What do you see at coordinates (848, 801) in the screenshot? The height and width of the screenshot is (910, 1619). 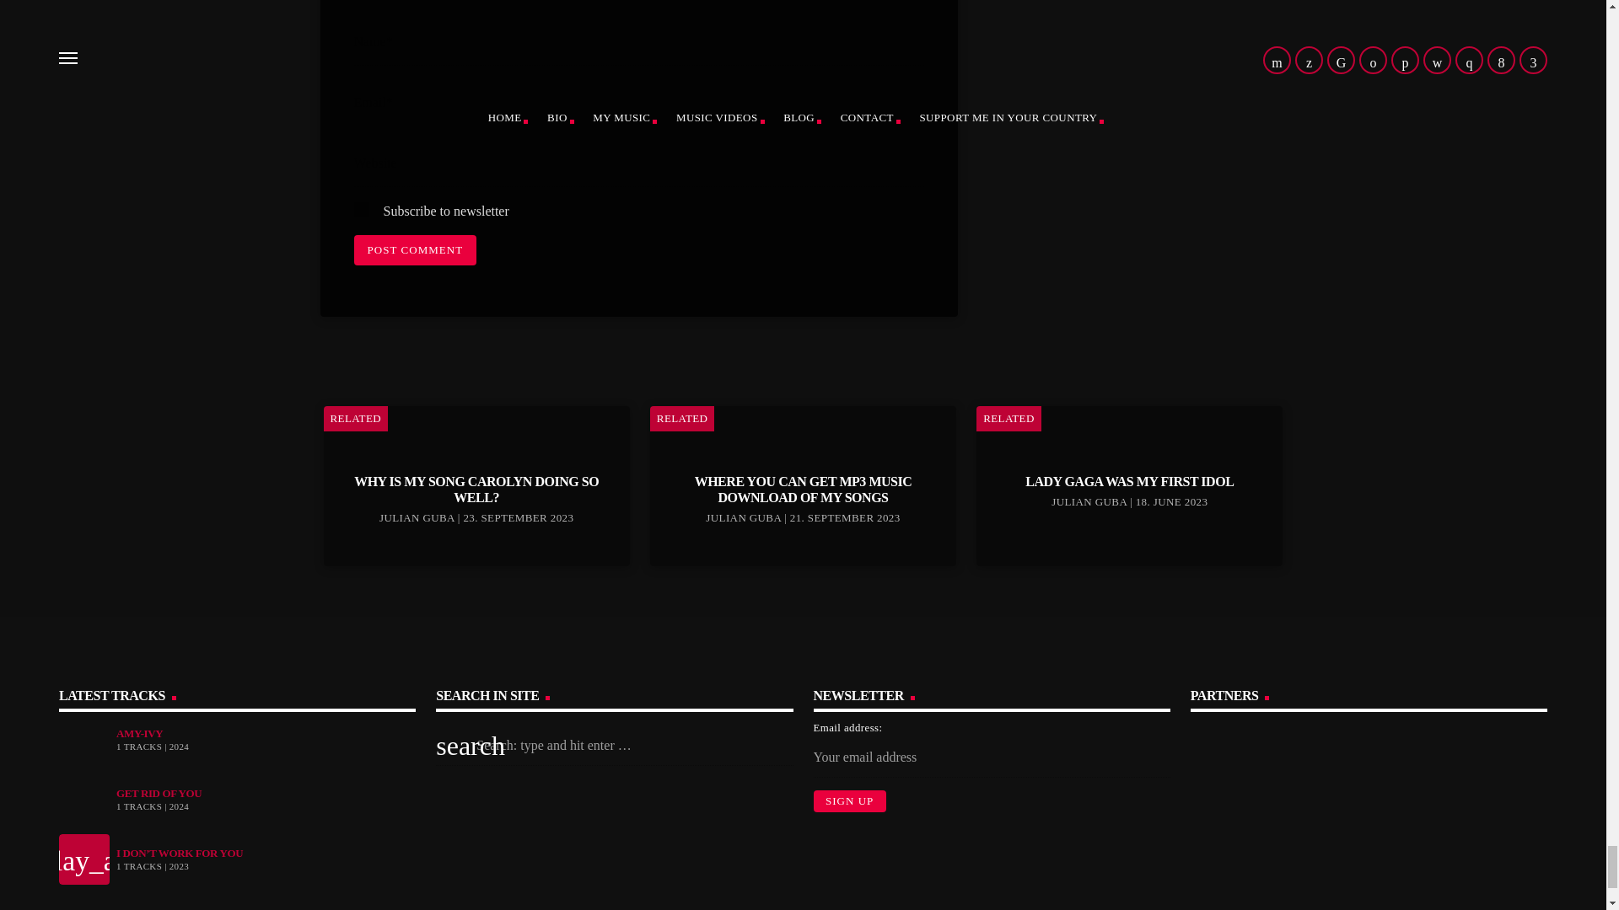 I see `Sign up` at bounding box center [848, 801].